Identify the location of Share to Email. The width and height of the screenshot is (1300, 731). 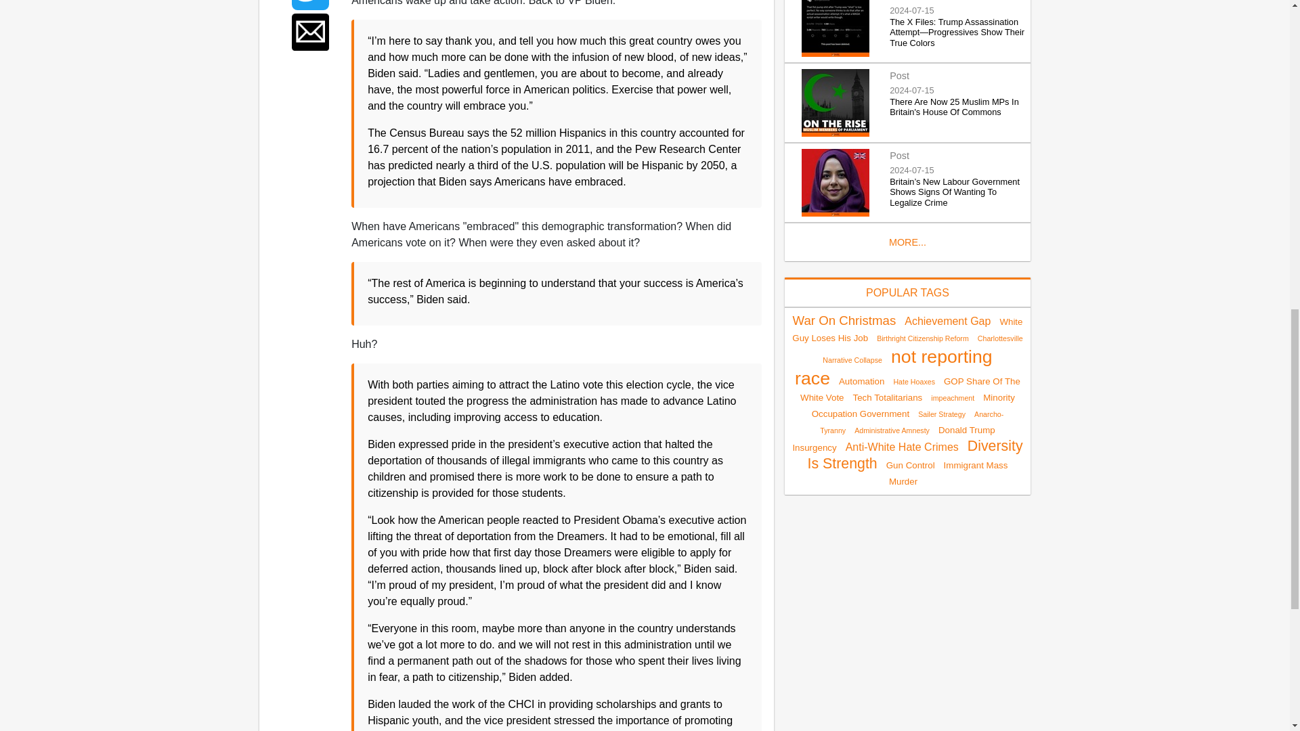
(310, 32).